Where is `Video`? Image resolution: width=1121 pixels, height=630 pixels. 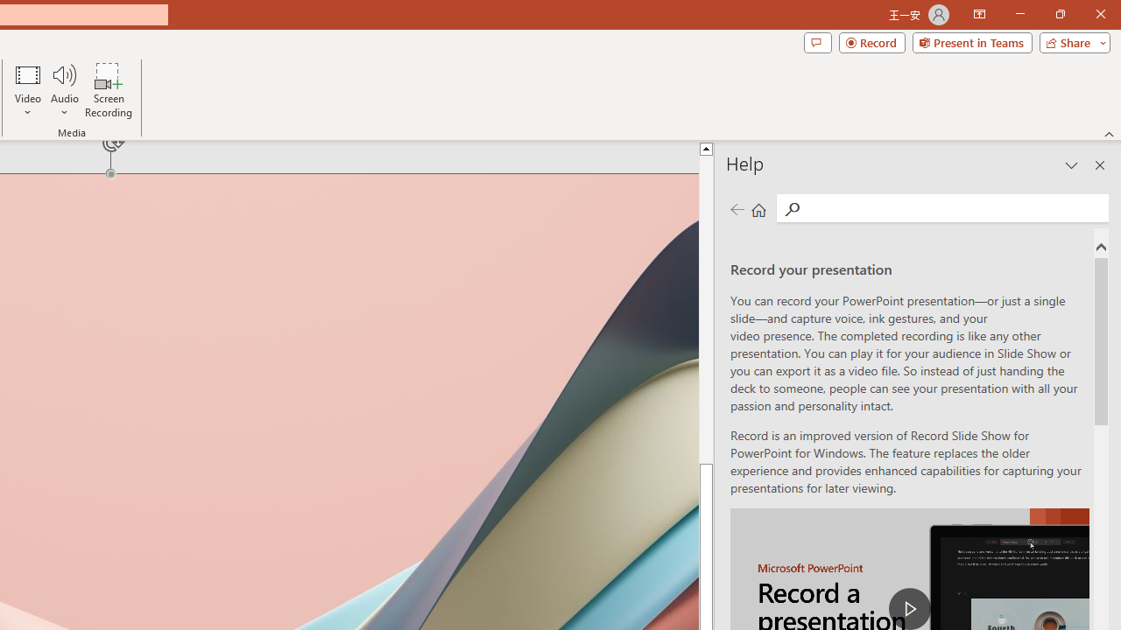 Video is located at coordinates (28, 89).